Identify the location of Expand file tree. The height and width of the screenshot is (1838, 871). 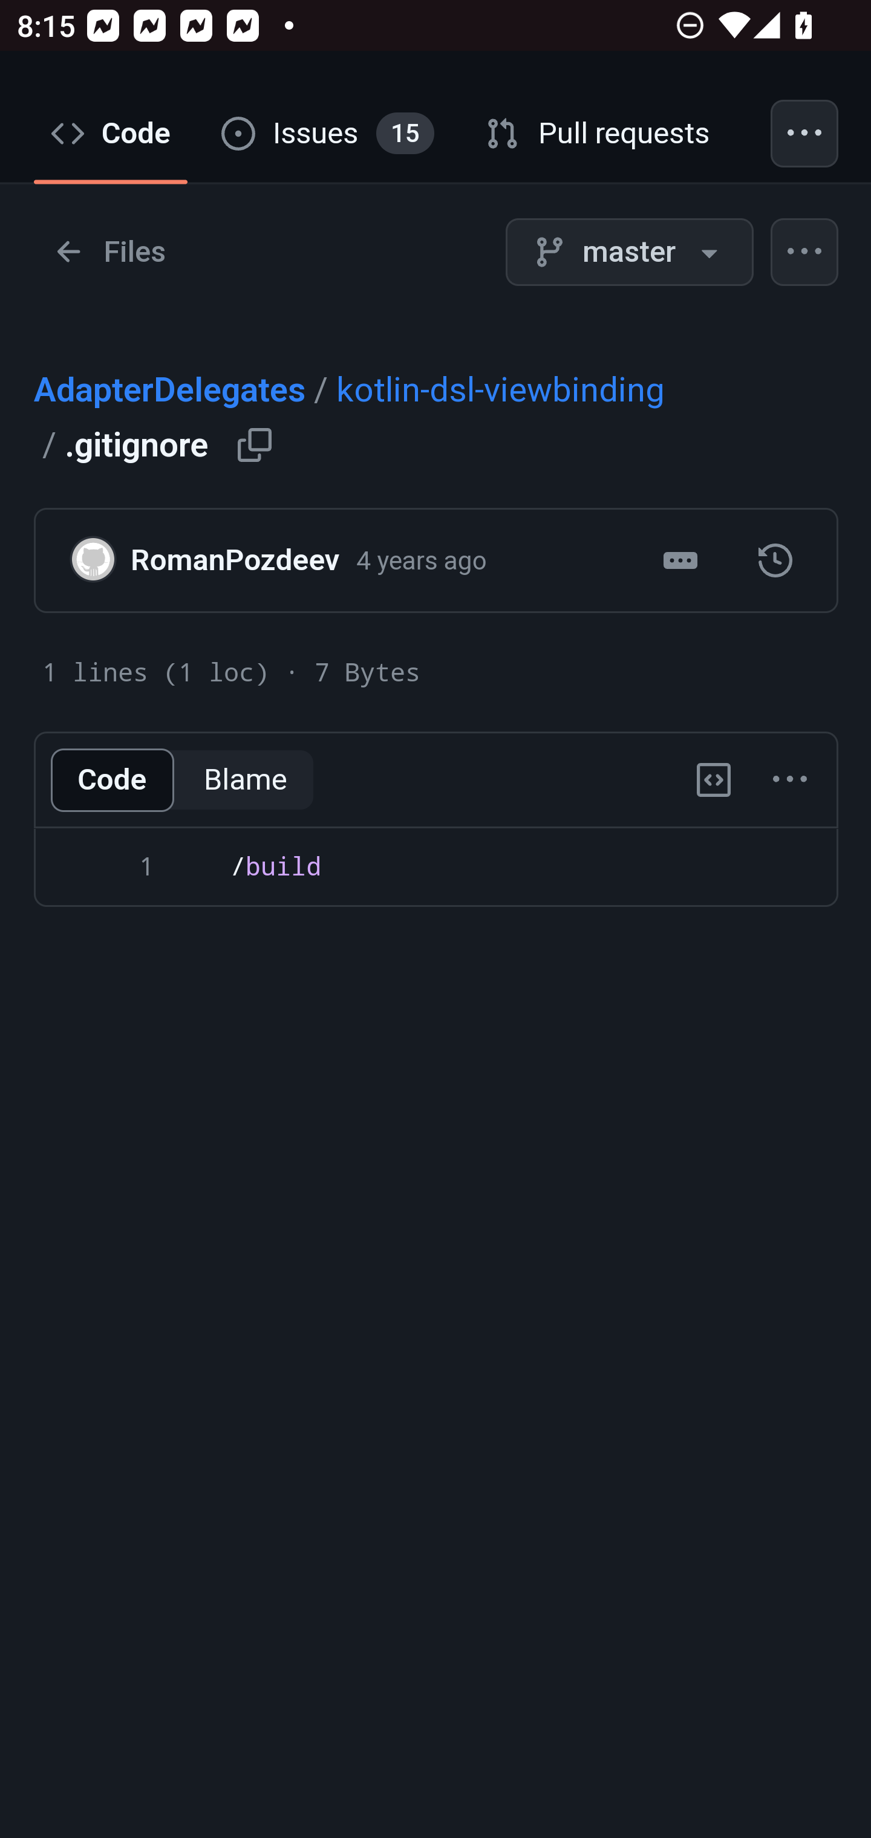
(110, 253).